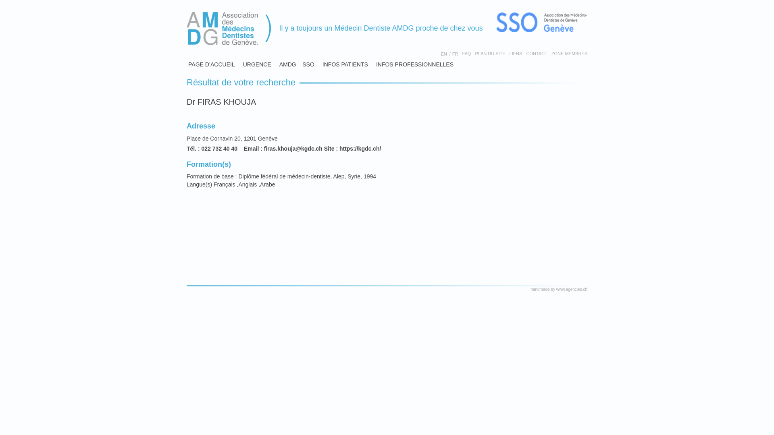  What do you see at coordinates (490, 54) in the screenshot?
I see `PLAN DU SITE` at bounding box center [490, 54].